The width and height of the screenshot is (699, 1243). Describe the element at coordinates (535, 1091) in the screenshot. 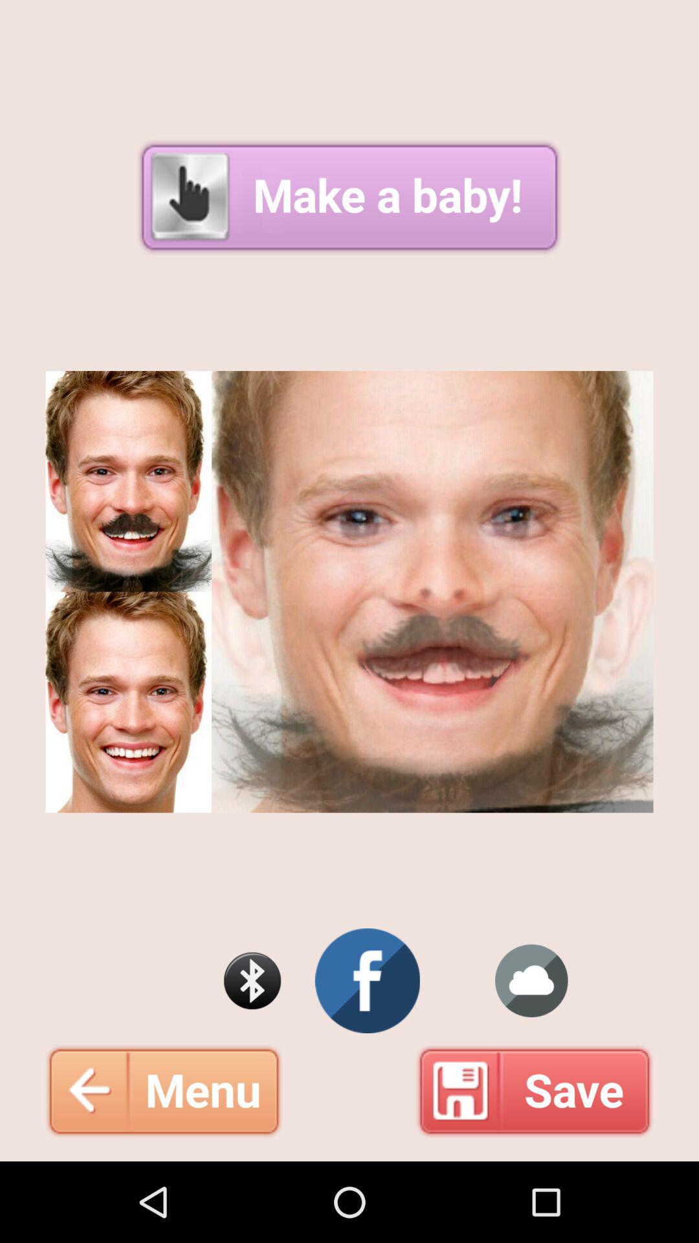

I see `click save item` at that location.